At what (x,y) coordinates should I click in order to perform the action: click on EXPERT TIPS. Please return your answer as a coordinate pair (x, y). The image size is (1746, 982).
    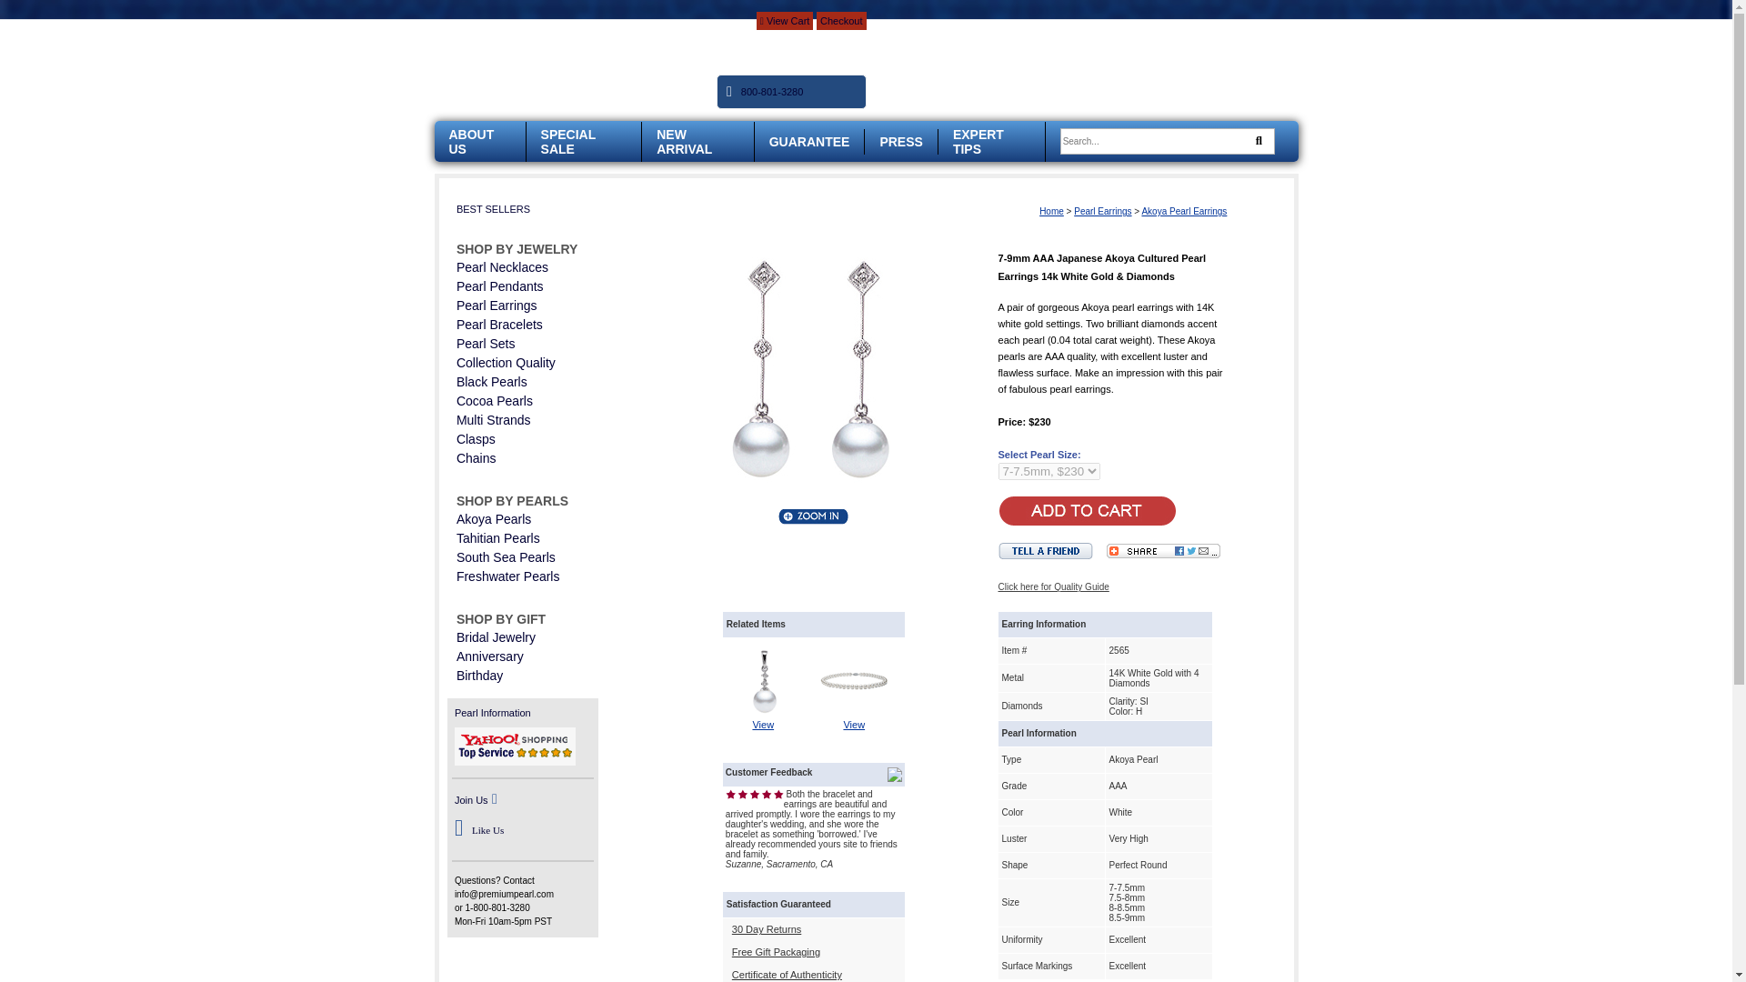
    Looking at the image, I should click on (978, 142).